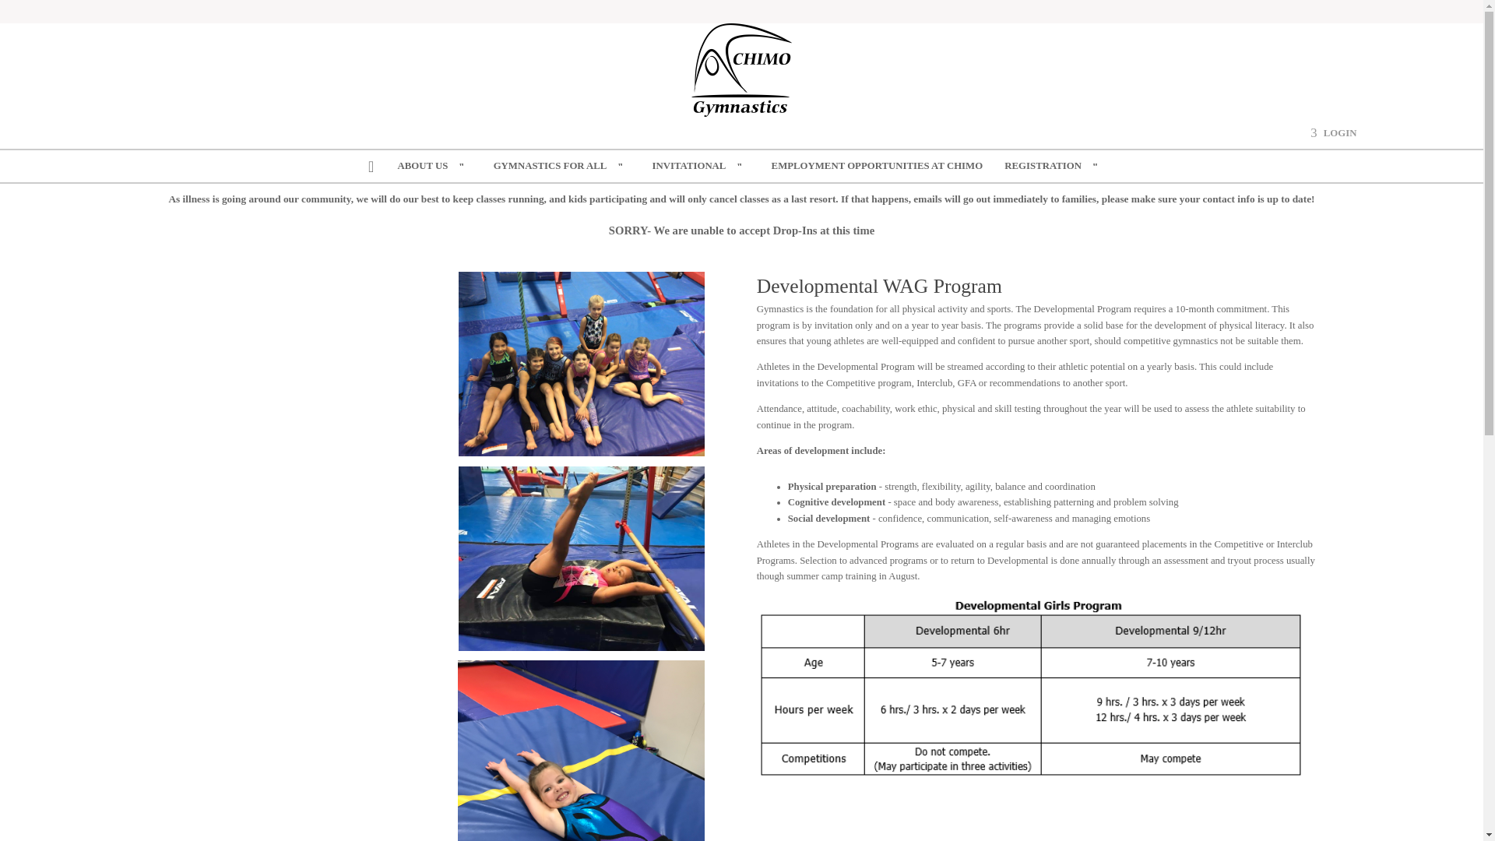  I want to click on Chimo Gymnastics , so click(741, 70).